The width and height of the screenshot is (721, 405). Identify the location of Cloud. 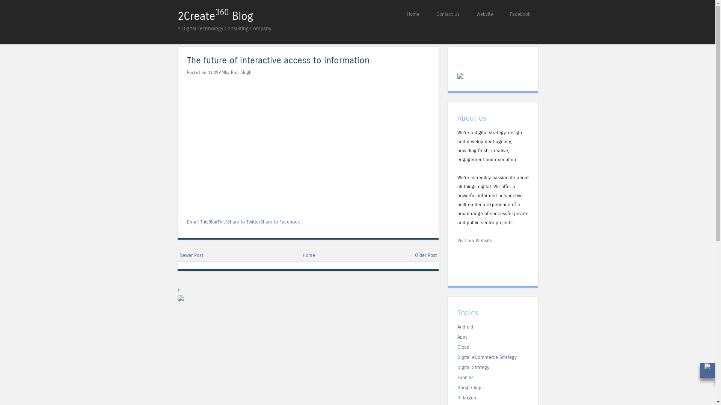
(463, 347).